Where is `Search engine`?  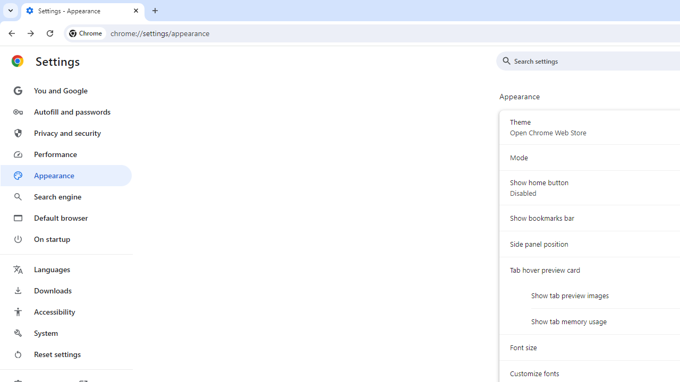 Search engine is located at coordinates (66, 196).